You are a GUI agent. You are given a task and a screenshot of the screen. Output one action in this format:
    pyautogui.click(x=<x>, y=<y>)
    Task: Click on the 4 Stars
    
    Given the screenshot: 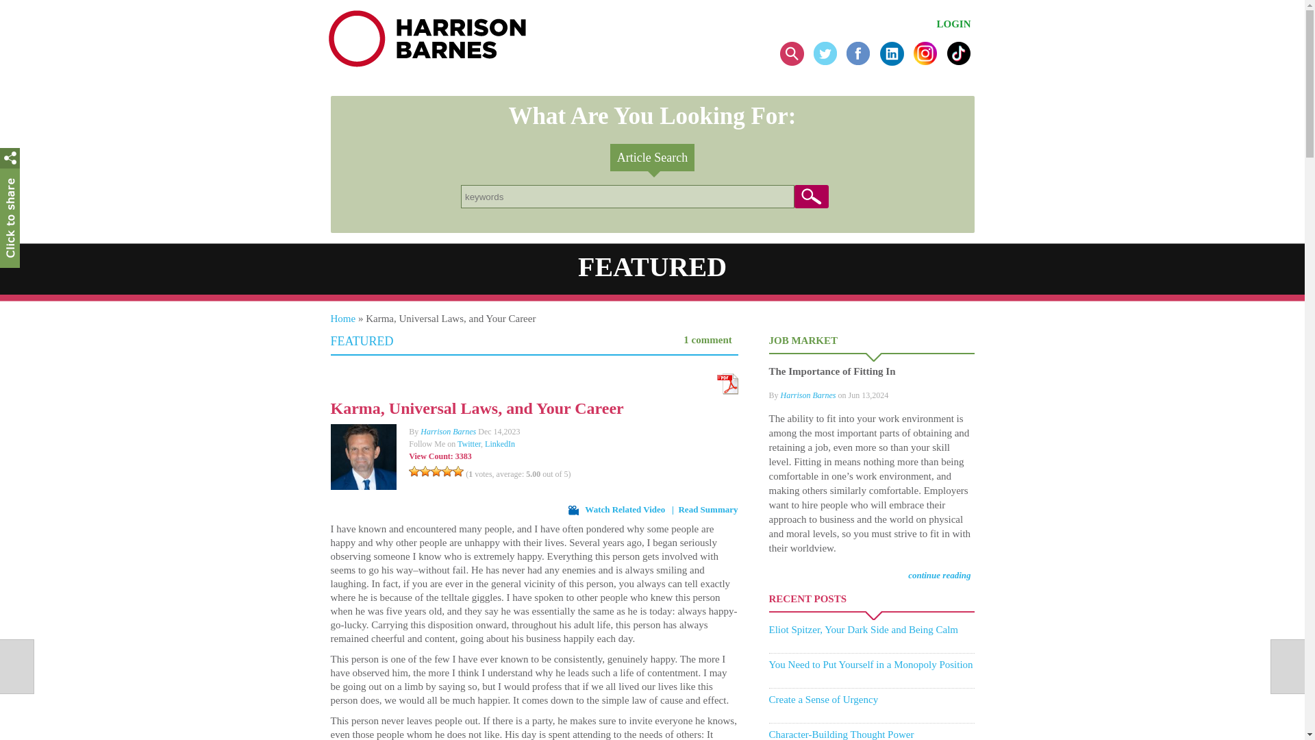 What is the action you would take?
    pyautogui.click(x=447, y=471)
    